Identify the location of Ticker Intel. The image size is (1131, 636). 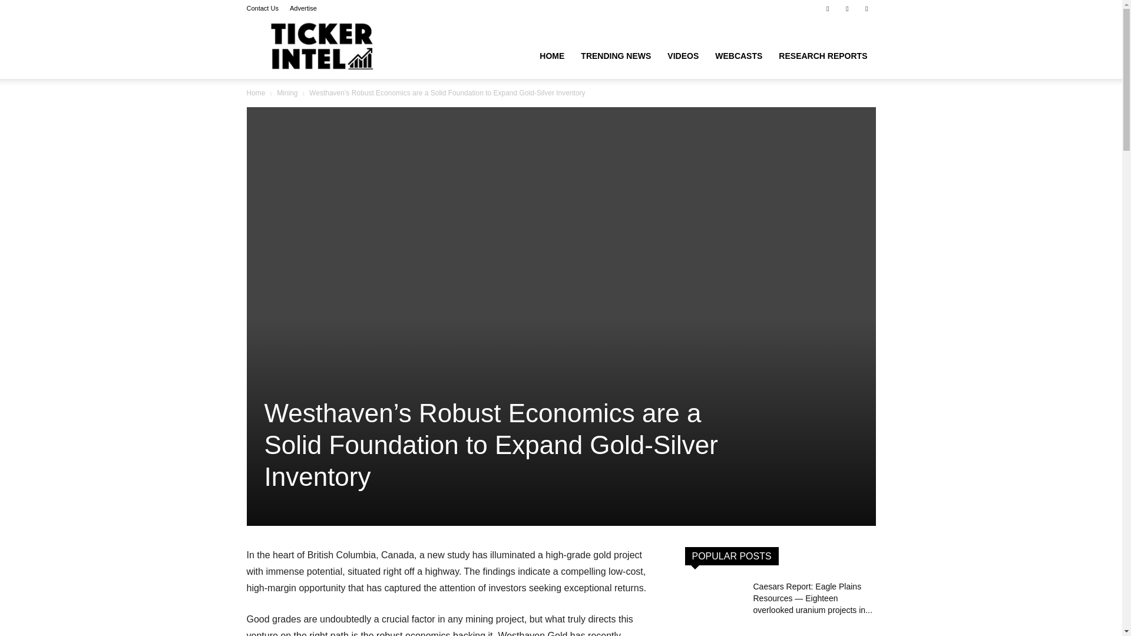
(322, 47).